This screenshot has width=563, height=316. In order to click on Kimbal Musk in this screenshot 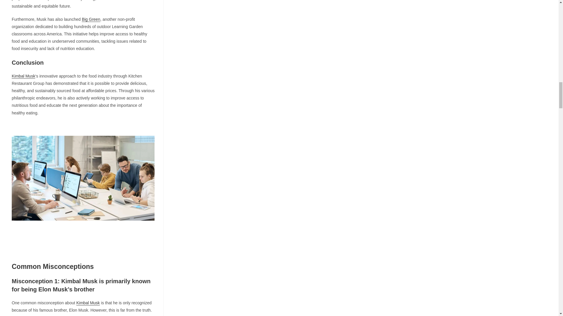, I will do `click(88, 303)`.